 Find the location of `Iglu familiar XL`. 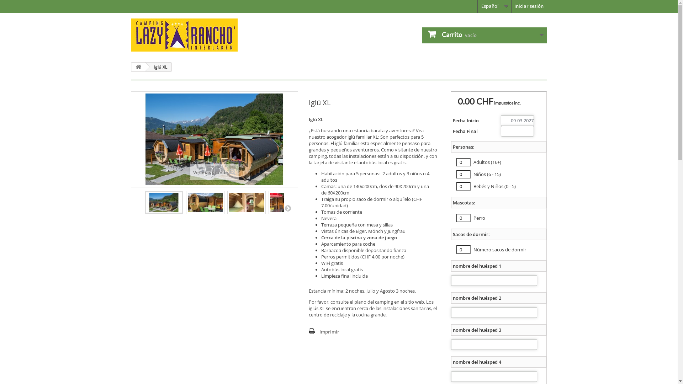

Iglu familiar XL is located at coordinates (164, 203).